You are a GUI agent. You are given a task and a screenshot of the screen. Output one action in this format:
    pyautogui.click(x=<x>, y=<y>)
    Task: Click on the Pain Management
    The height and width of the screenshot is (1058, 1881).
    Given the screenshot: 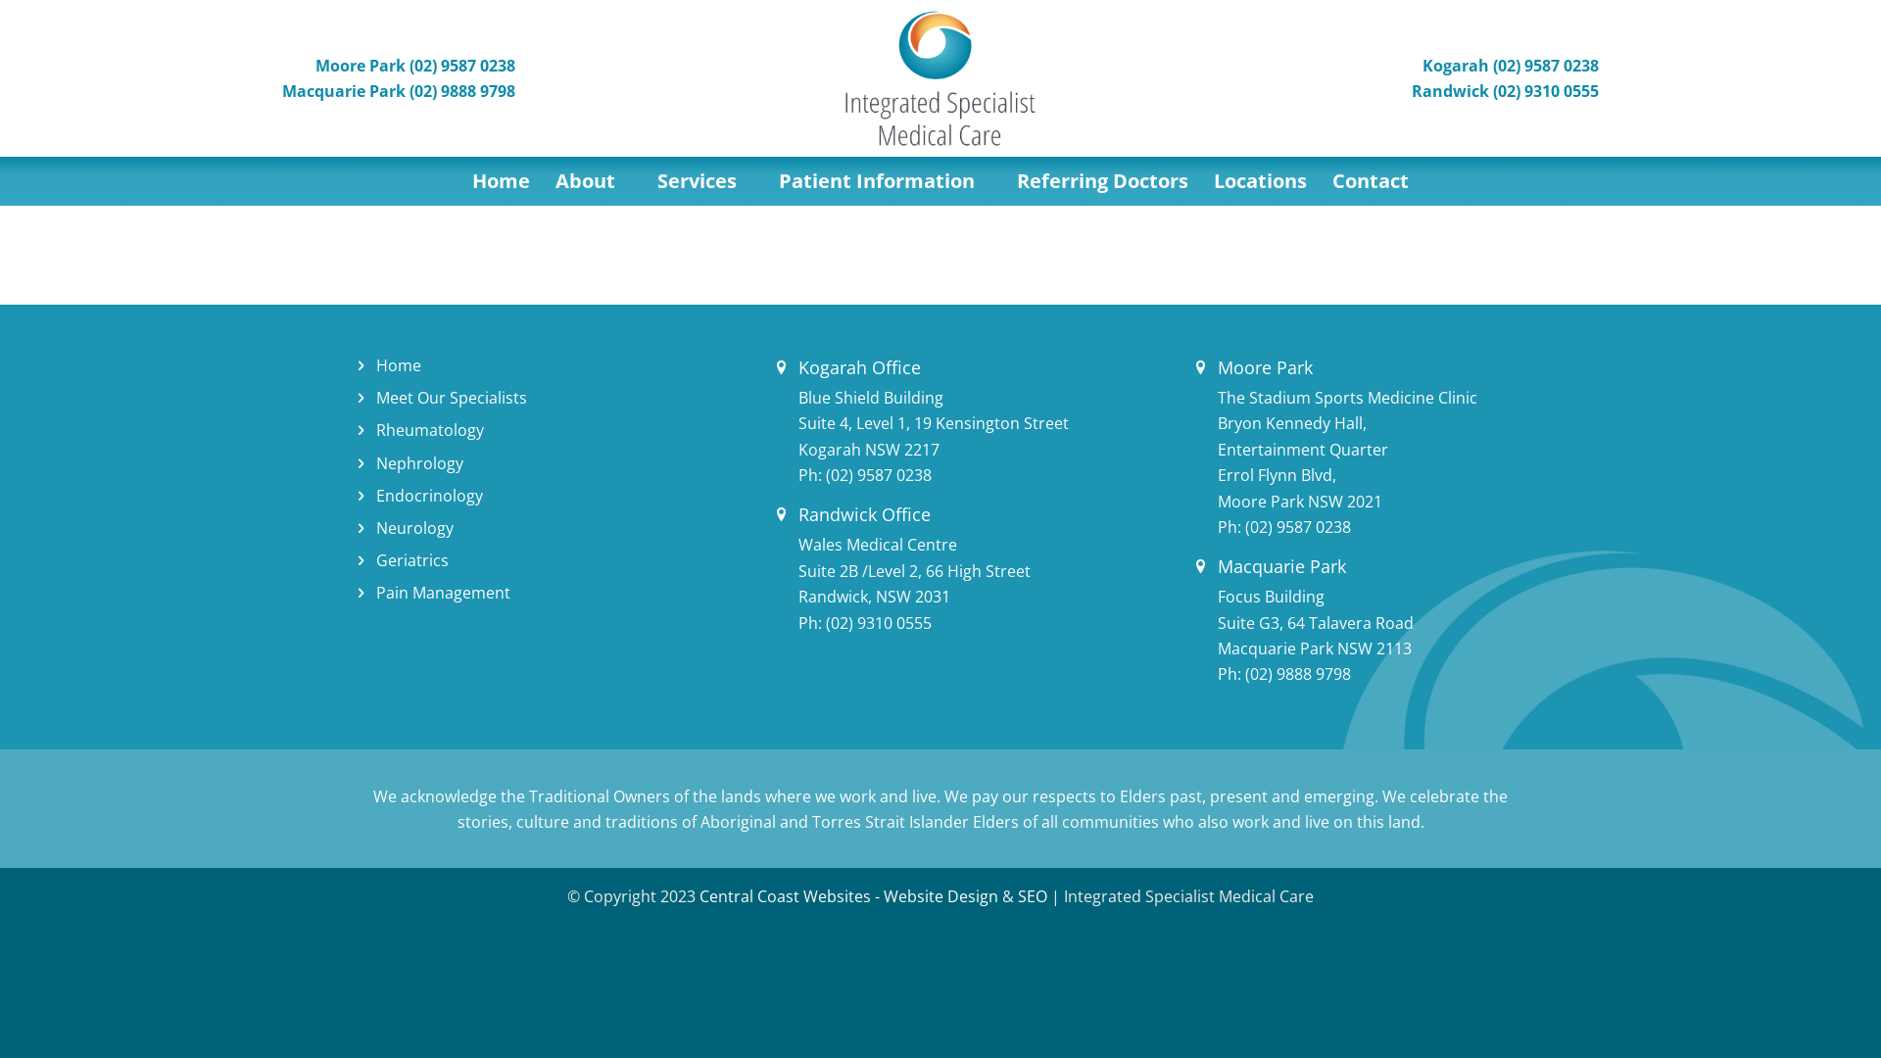 What is the action you would take?
    pyautogui.click(x=443, y=593)
    